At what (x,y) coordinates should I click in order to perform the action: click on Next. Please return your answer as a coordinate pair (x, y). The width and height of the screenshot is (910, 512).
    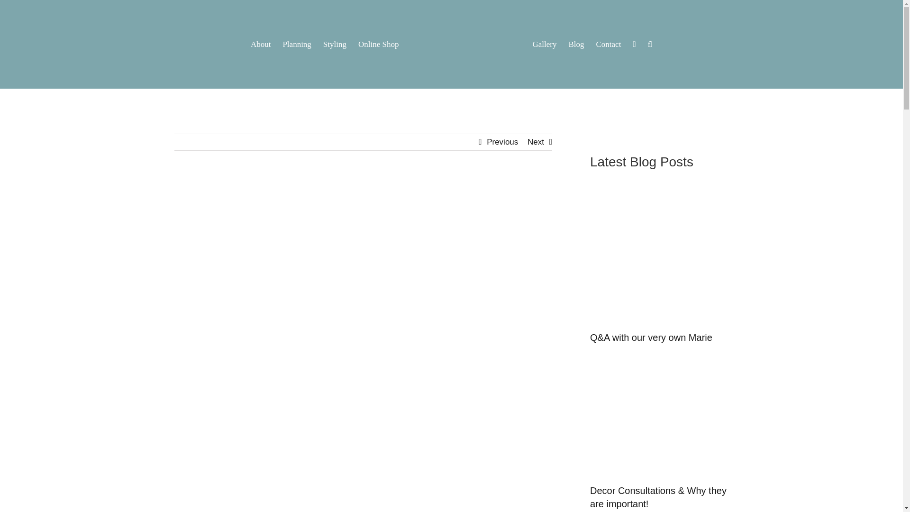
    Looking at the image, I should click on (536, 142).